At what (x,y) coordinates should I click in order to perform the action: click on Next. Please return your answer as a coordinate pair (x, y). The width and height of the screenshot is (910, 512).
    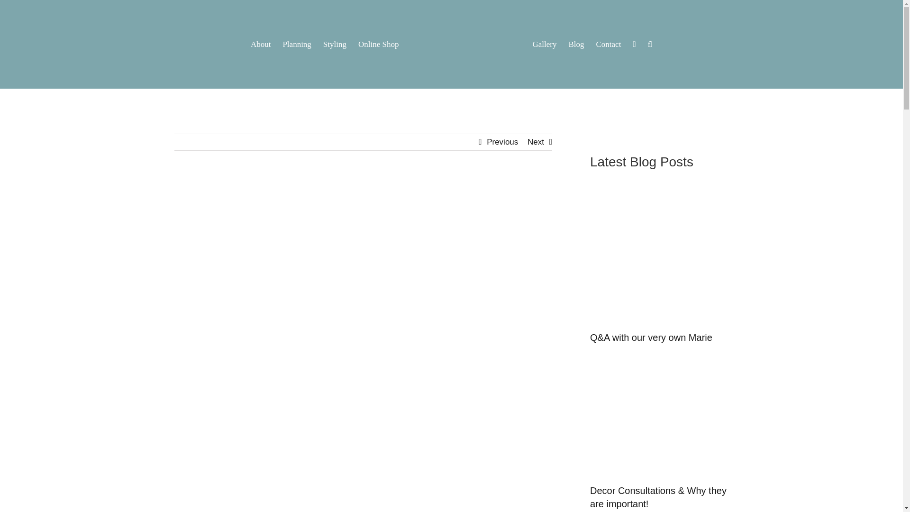
    Looking at the image, I should click on (536, 142).